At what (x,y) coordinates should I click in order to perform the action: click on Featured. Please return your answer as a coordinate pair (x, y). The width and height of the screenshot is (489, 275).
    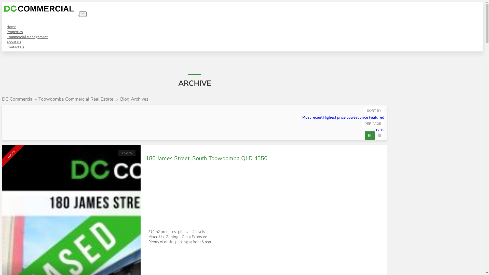
    Looking at the image, I should click on (376, 117).